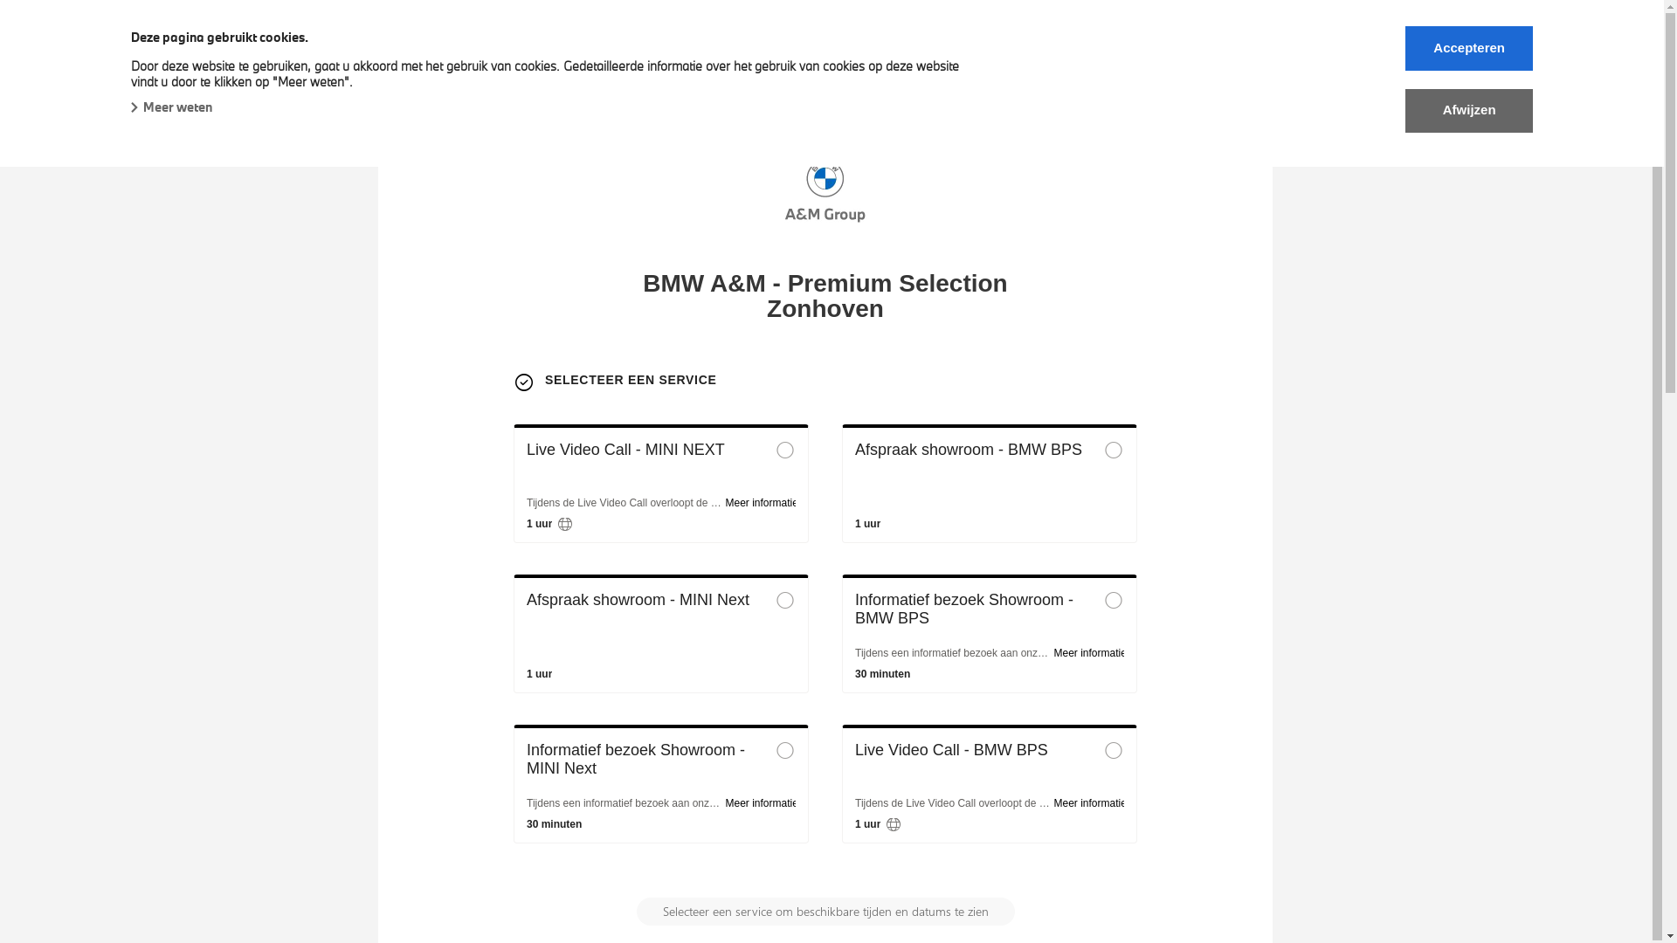 This screenshot has height=943, width=1677. I want to click on Jobs, so click(1015, 73).